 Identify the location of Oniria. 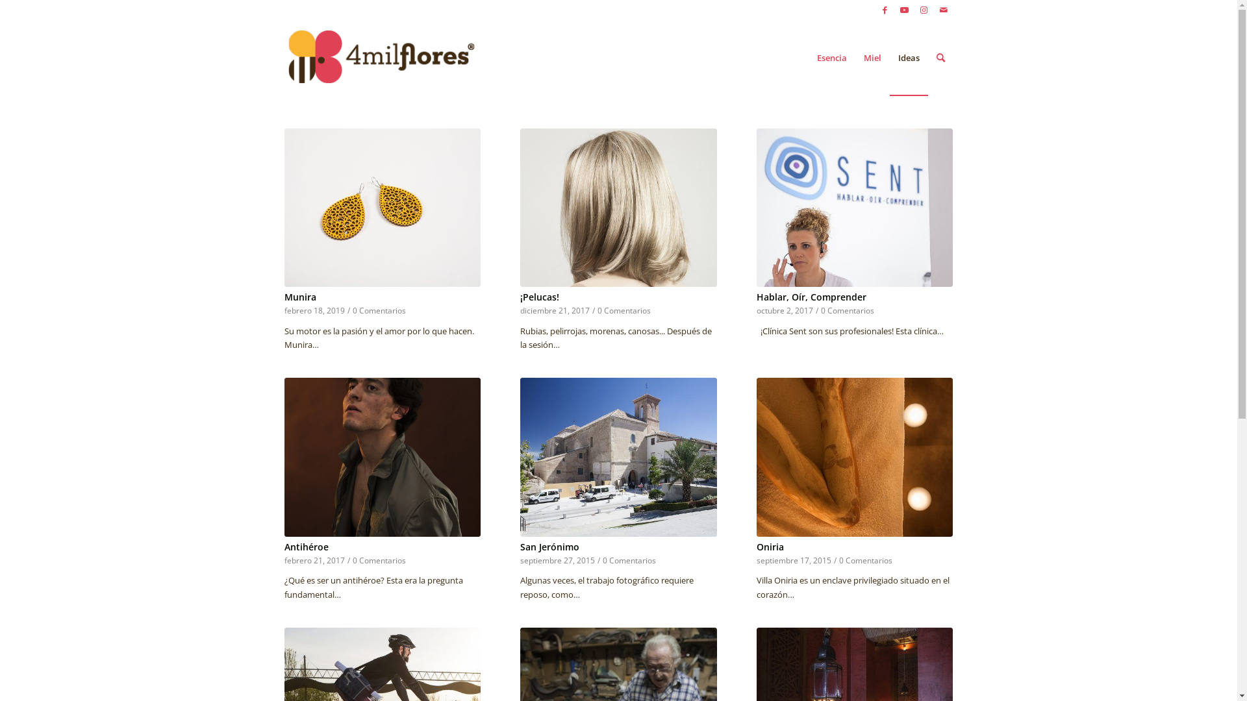
(855, 457).